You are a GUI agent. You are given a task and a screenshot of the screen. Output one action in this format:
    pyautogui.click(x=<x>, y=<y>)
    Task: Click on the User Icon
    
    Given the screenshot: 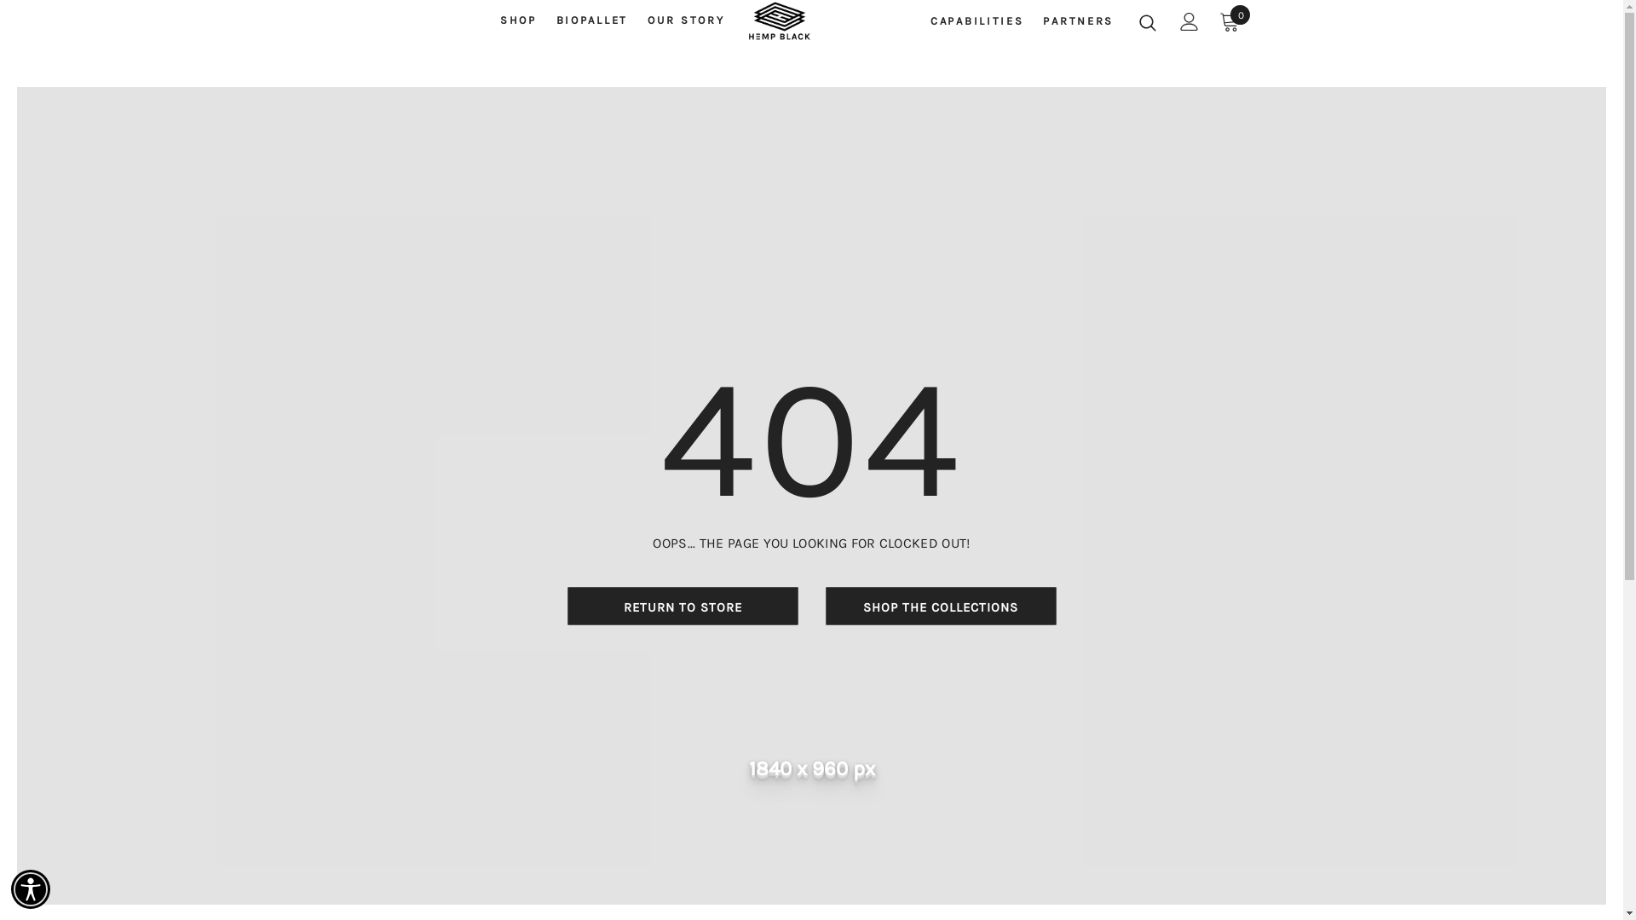 What is the action you would take?
    pyautogui.click(x=1190, y=21)
    